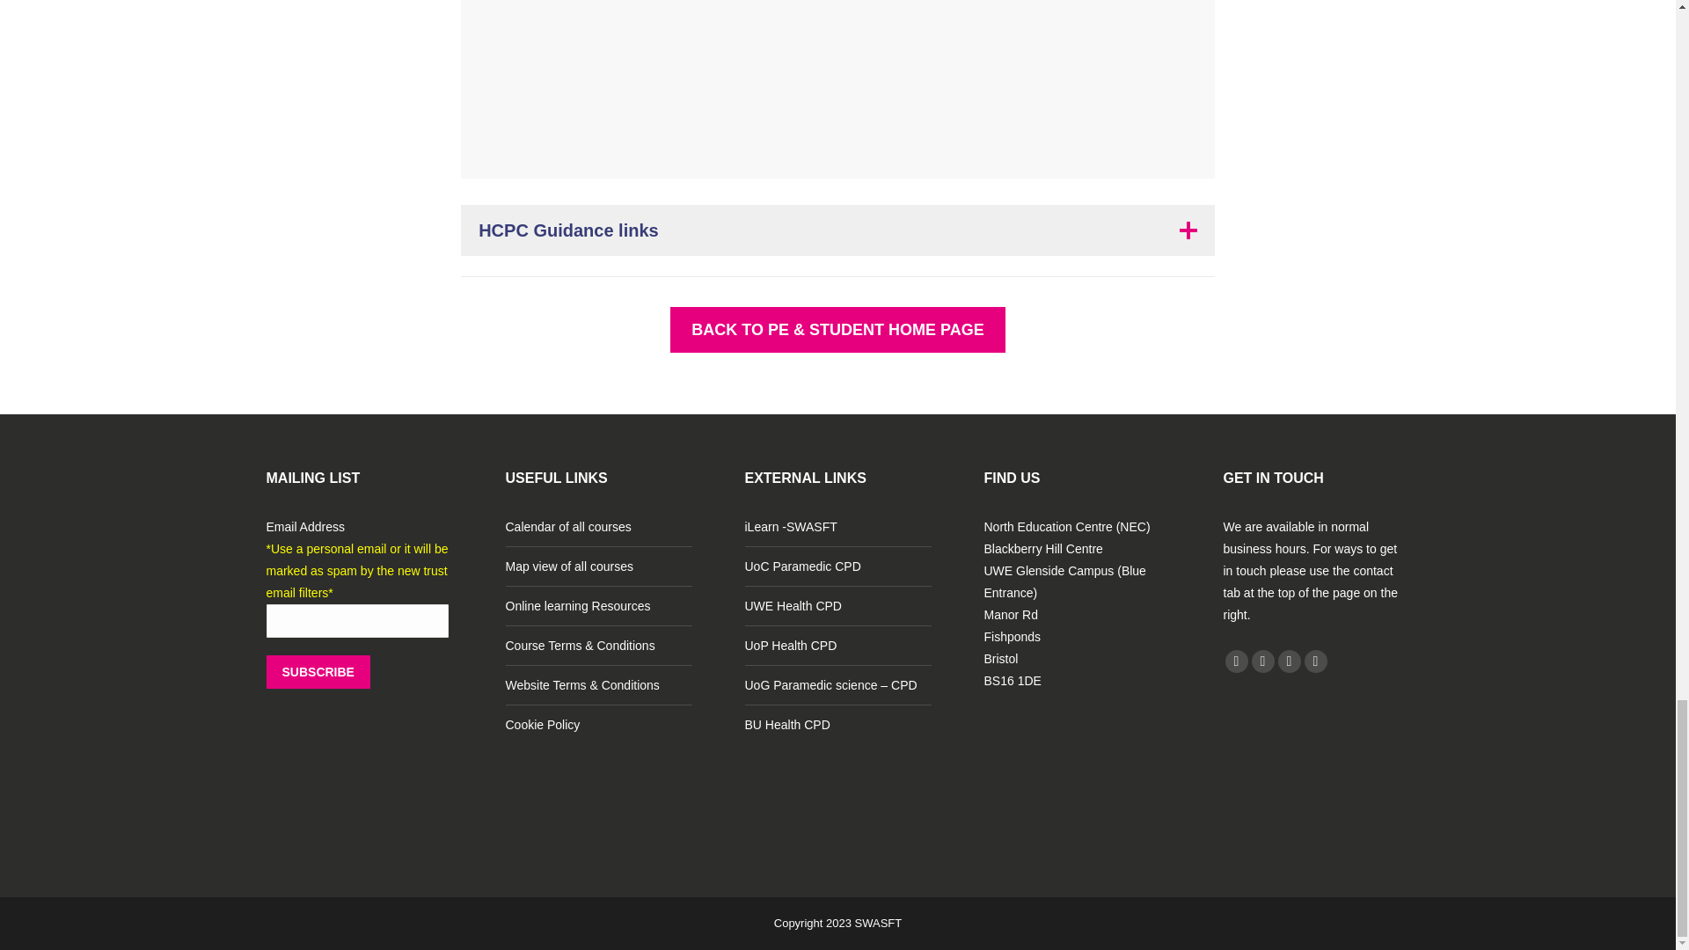  I want to click on Facebook, so click(1236, 661).